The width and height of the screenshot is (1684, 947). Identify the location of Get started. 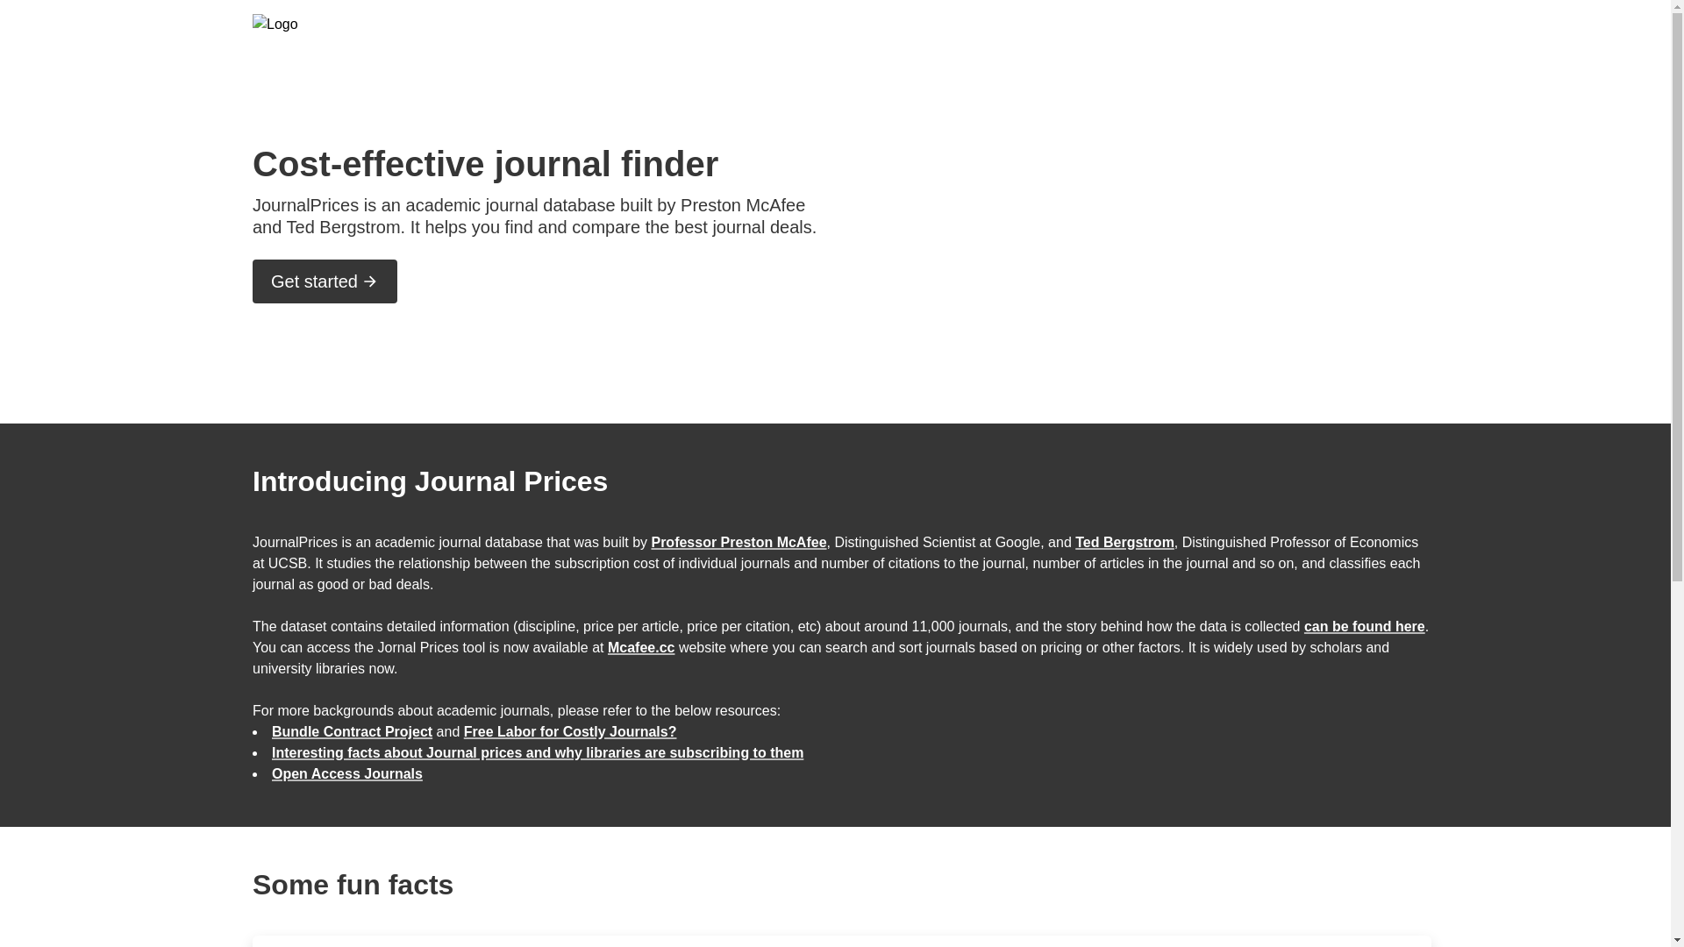
(325, 281).